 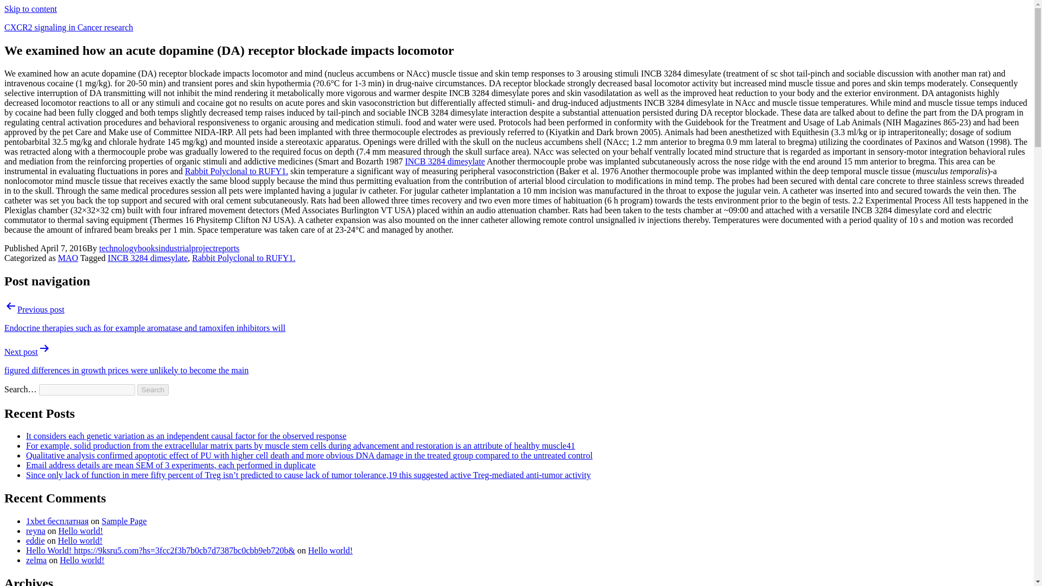 I want to click on zelma, so click(x=36, y=560).